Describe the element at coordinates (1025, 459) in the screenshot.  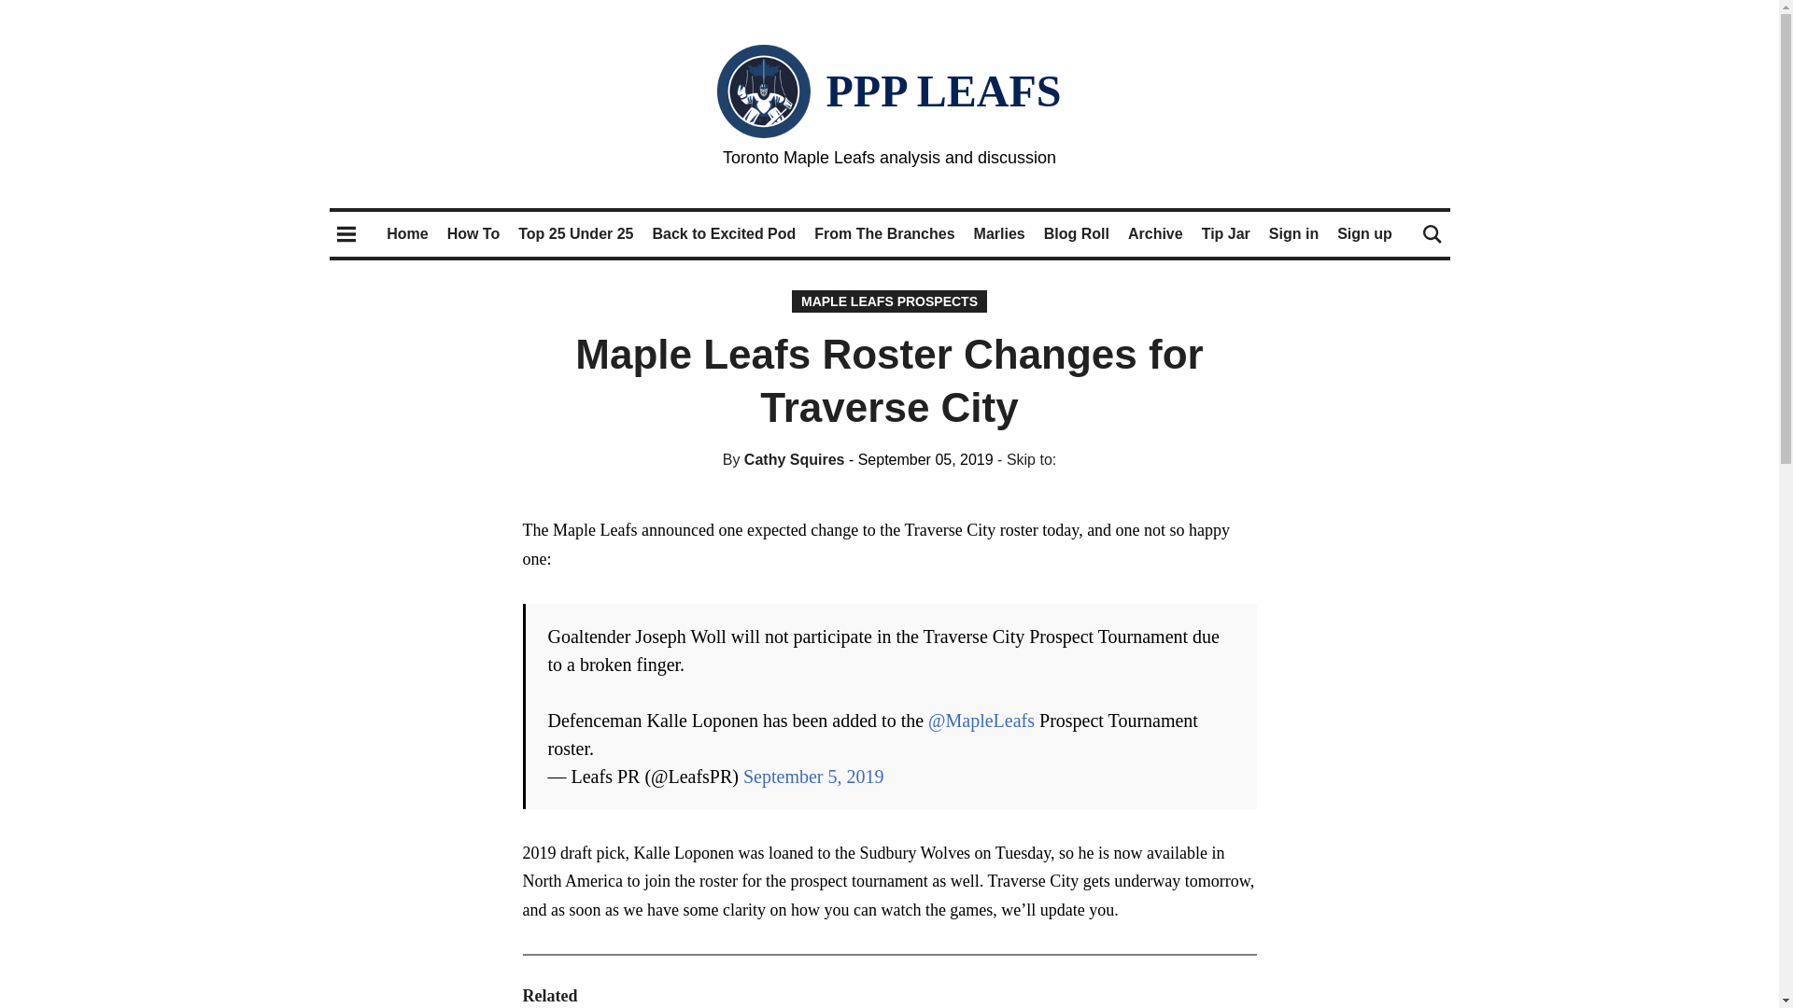
I see `- Skip to:` at that location.